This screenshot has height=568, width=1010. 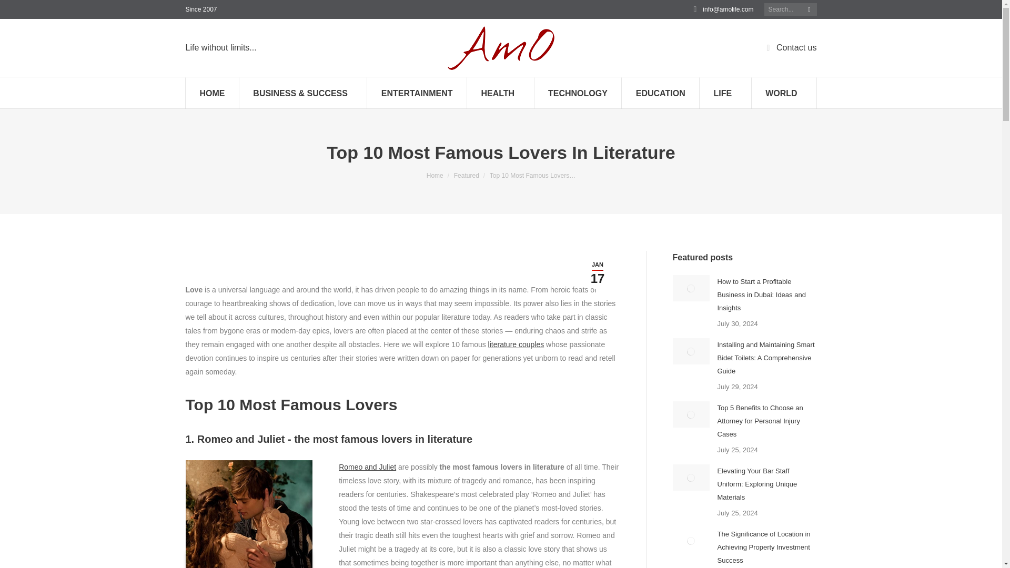 I want to click on Featured, so click(x=466, y=176).